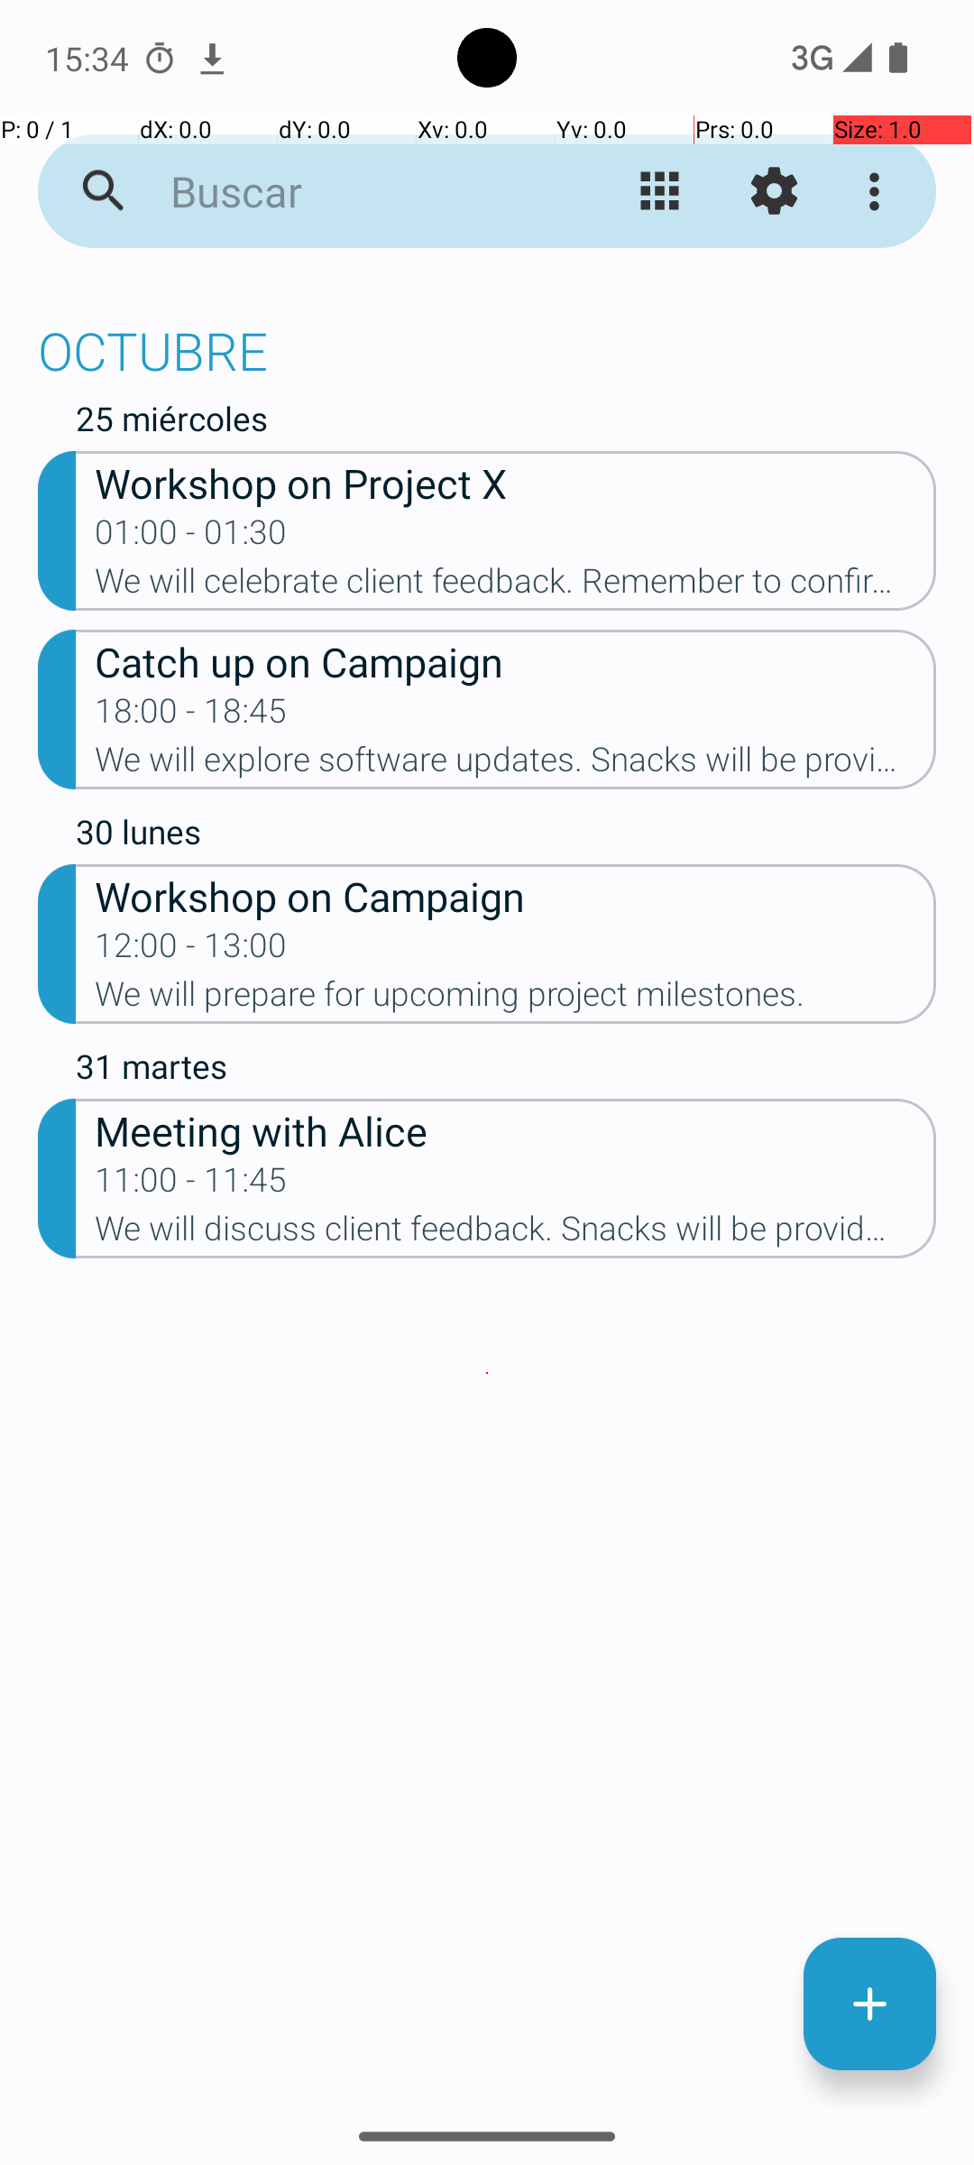  I want to click on 11:00 - 11:45, so click(191, 1185).